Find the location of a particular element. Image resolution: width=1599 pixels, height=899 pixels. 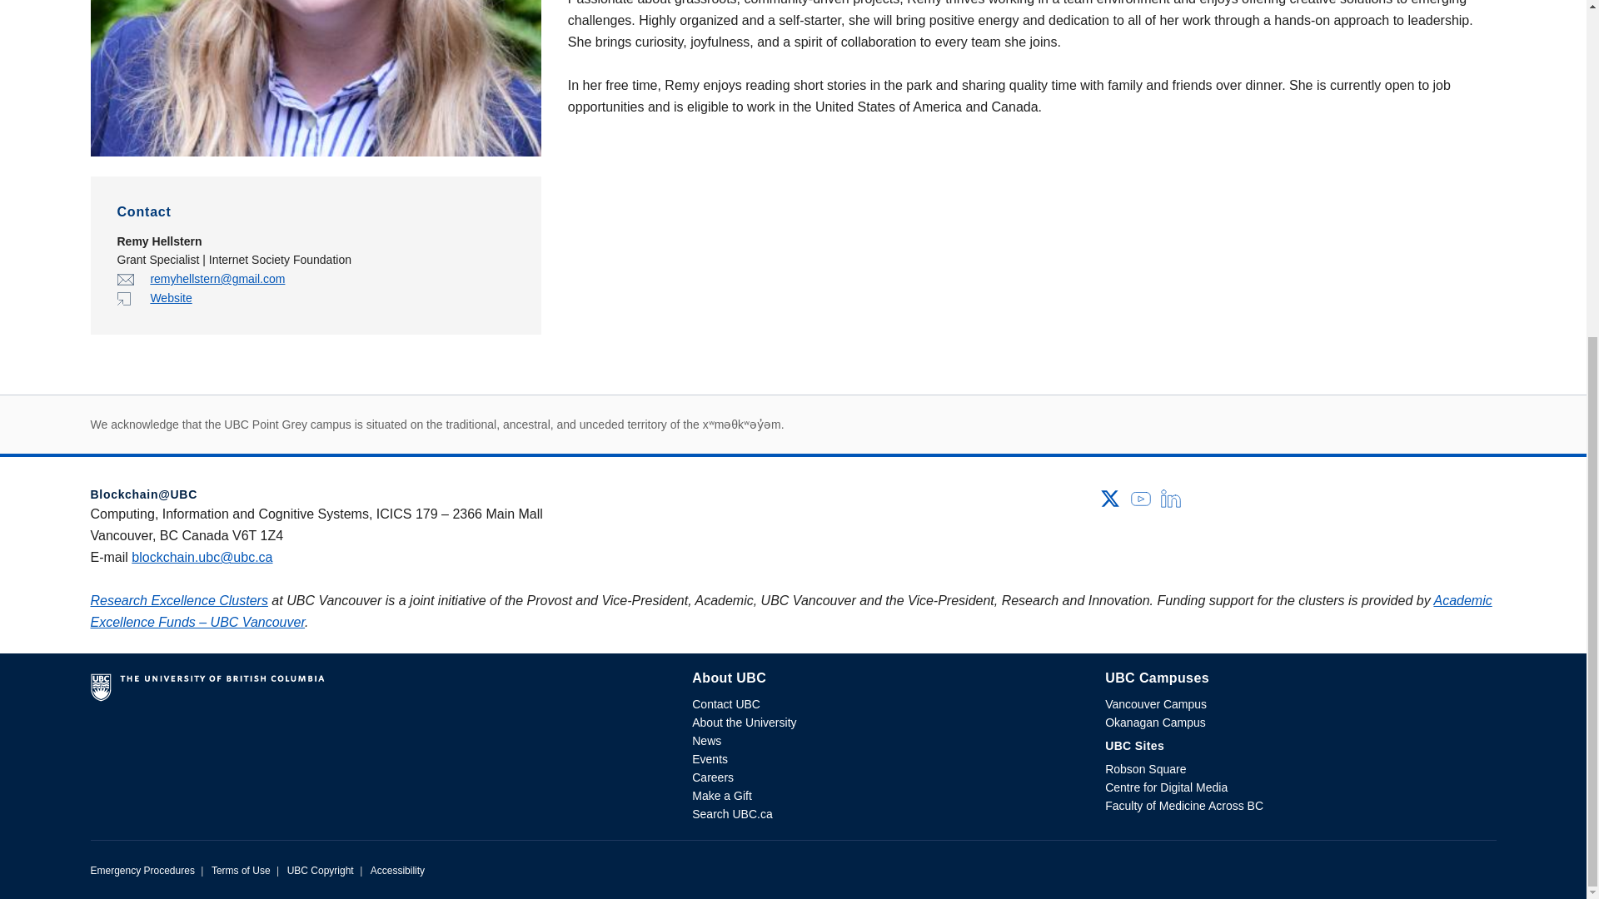

Connect with us on Linkedin is located at coordinates (1171, 496).